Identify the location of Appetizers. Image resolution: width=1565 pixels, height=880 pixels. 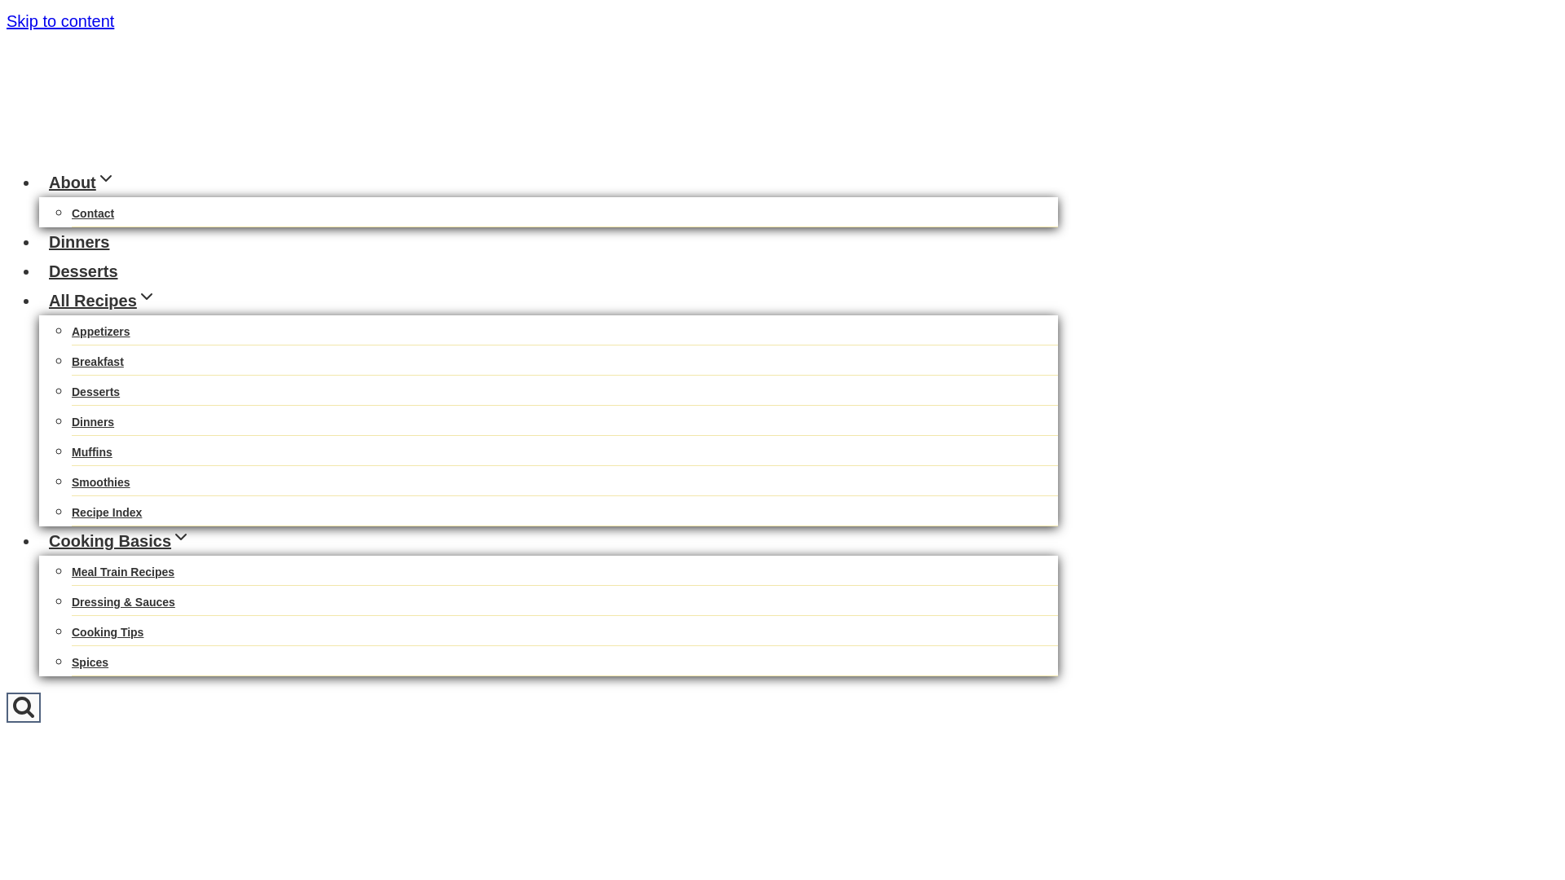
(101, 331).